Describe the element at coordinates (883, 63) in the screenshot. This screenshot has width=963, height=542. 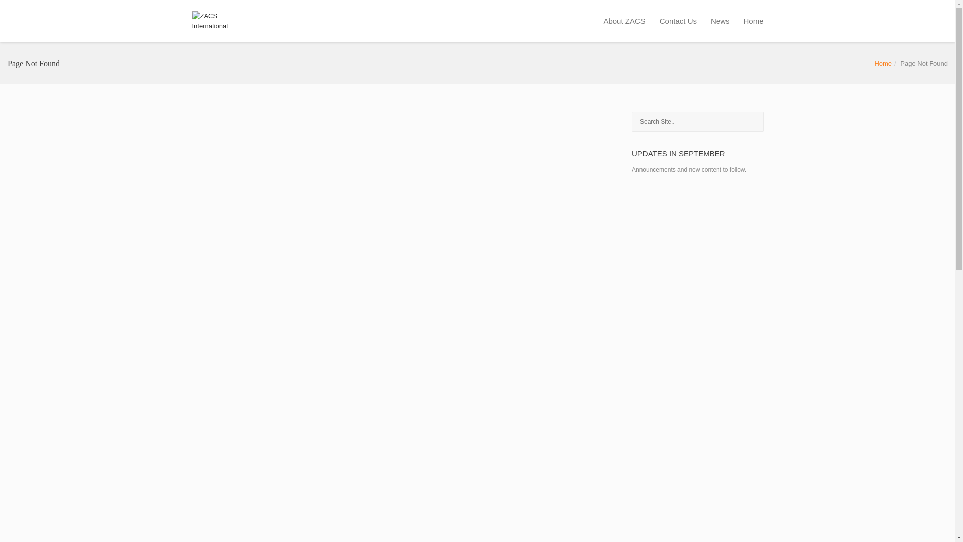
I see `Home` at that location.